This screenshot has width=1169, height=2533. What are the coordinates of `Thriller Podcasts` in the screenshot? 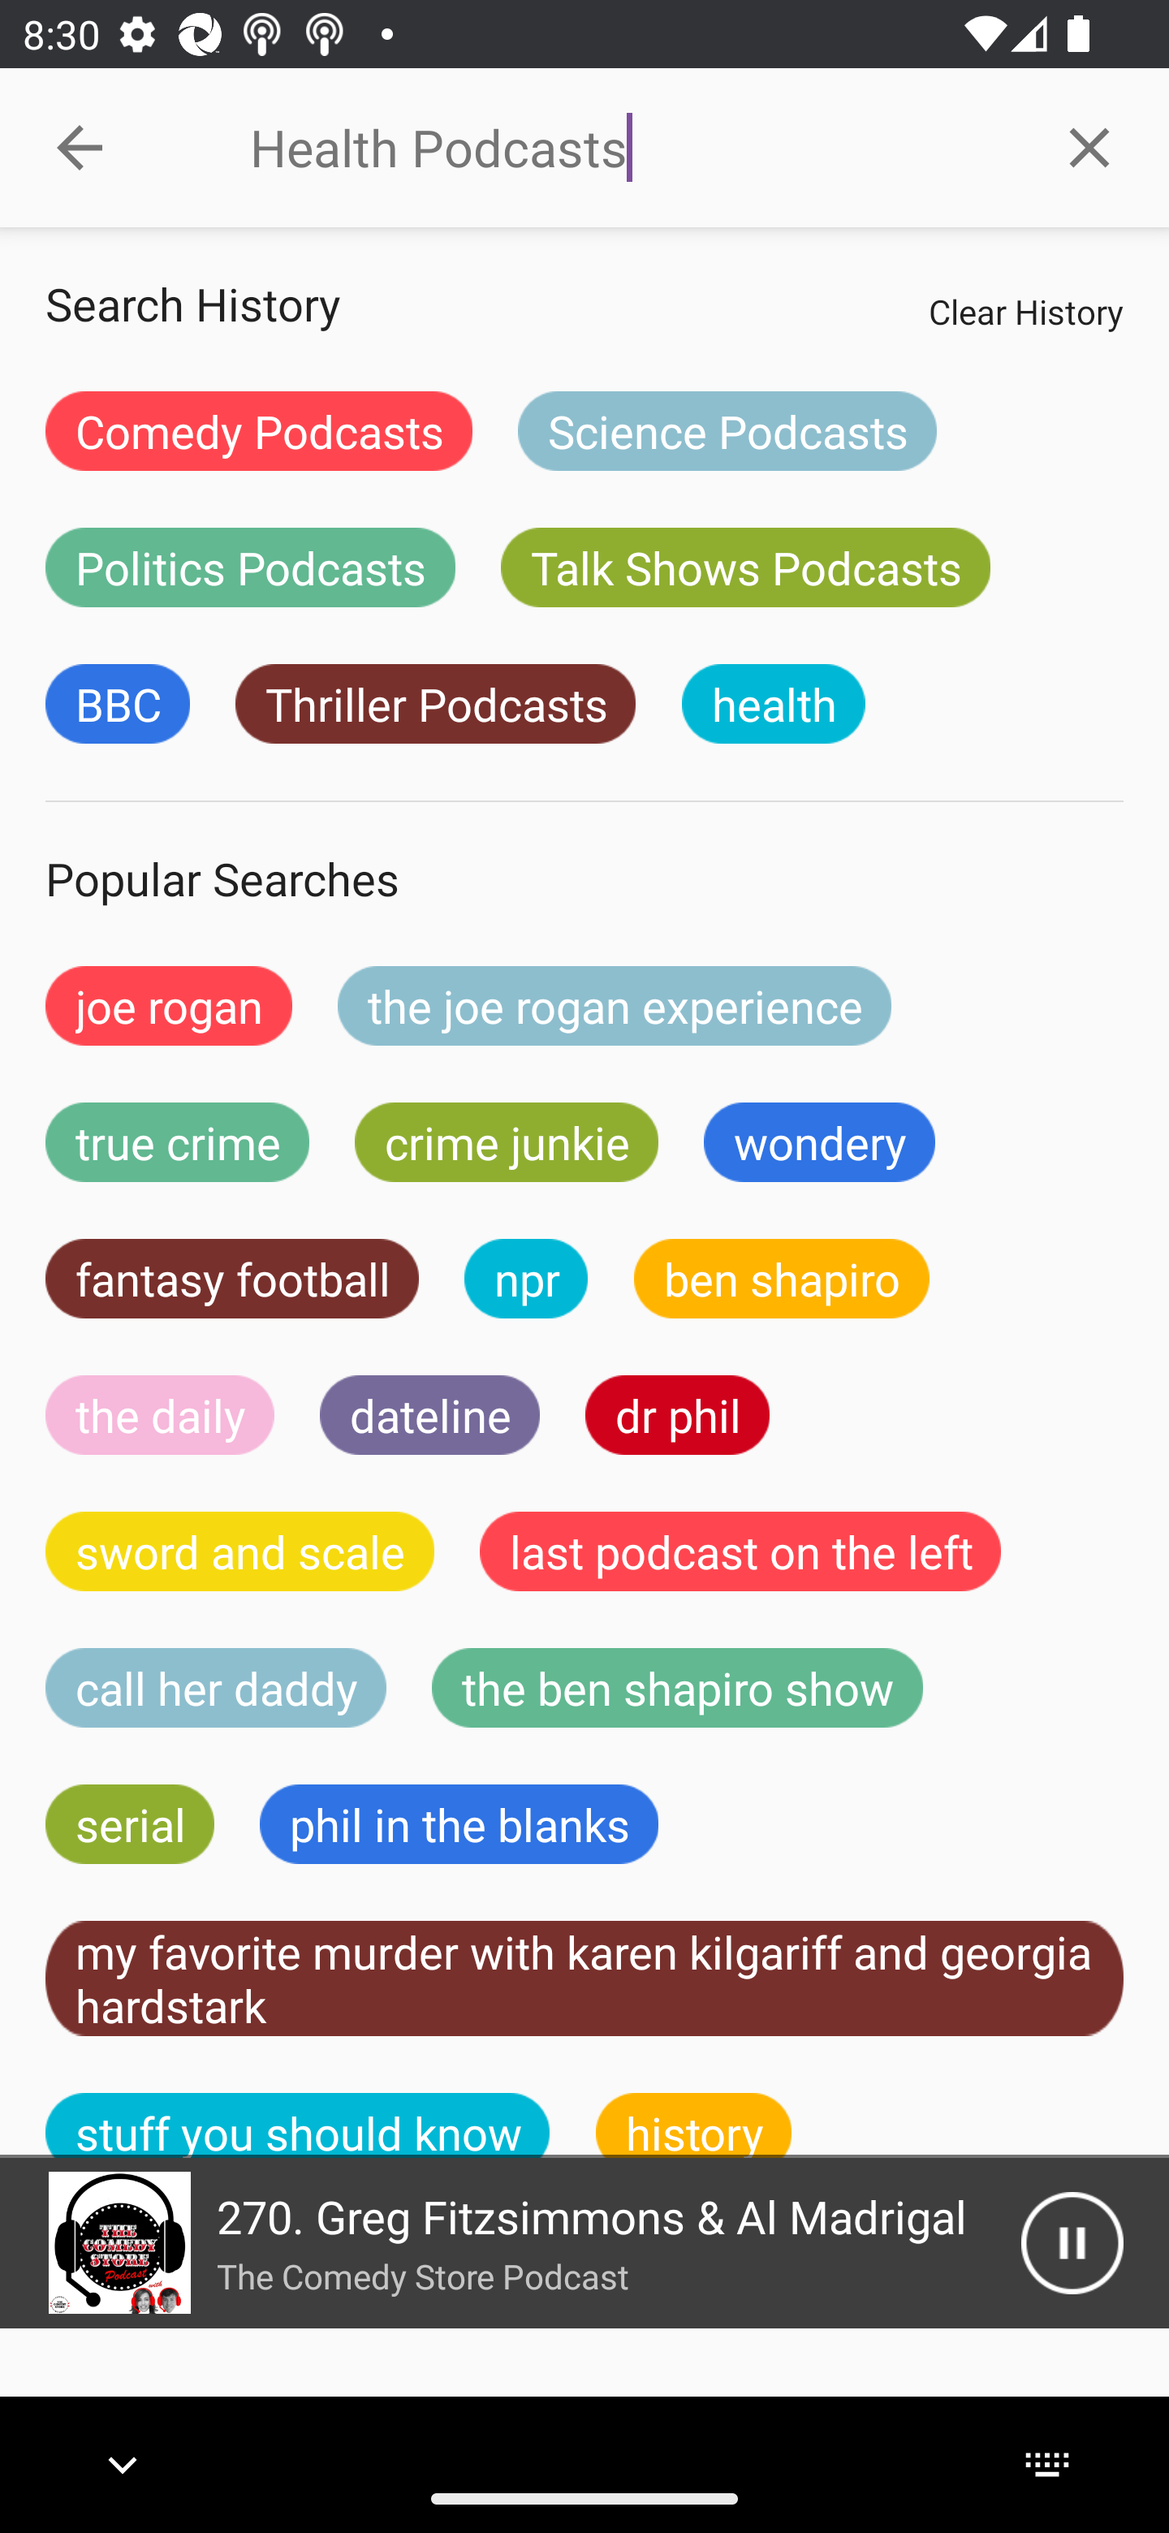 It's located at (435, 704).